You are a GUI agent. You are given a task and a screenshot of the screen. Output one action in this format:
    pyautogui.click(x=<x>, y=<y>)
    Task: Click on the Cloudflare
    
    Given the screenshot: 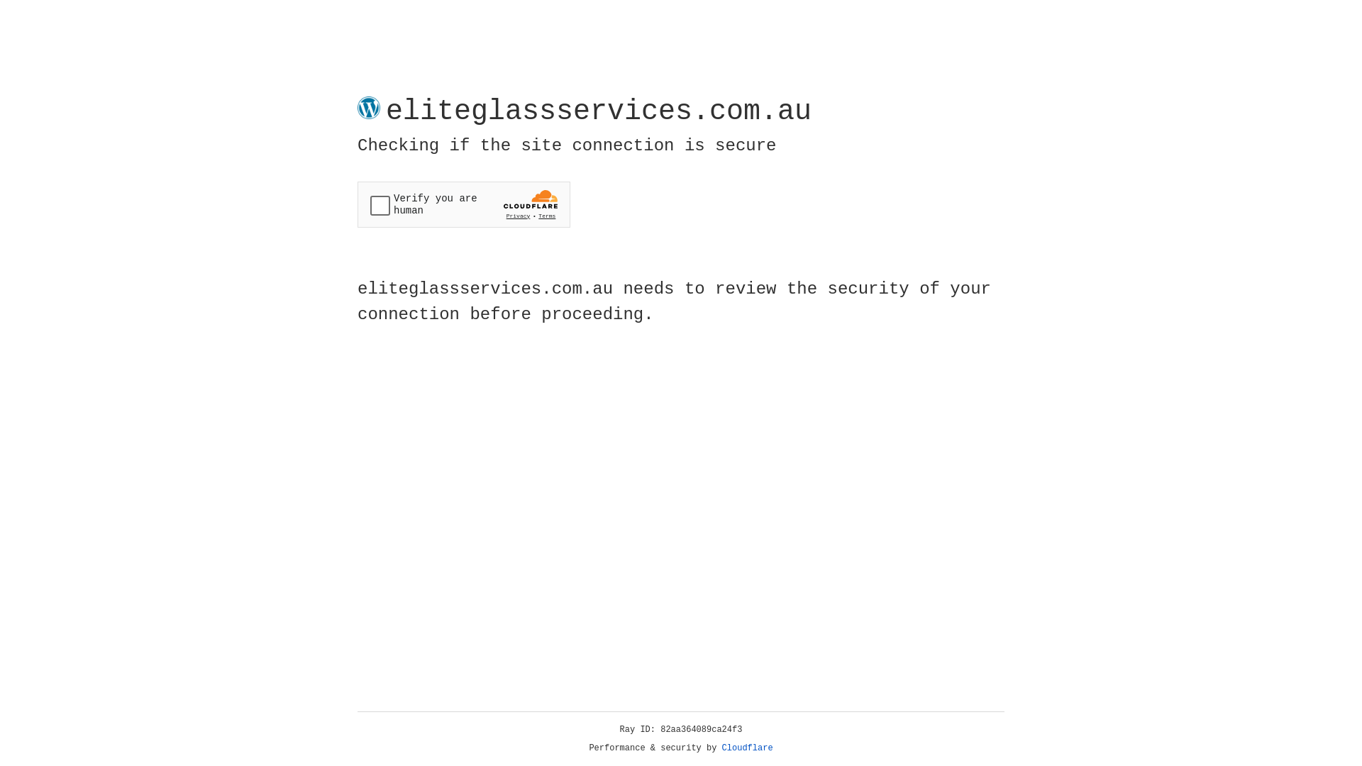 What is the action you would take?
    pyautogui.click(x=748, y=748)
    